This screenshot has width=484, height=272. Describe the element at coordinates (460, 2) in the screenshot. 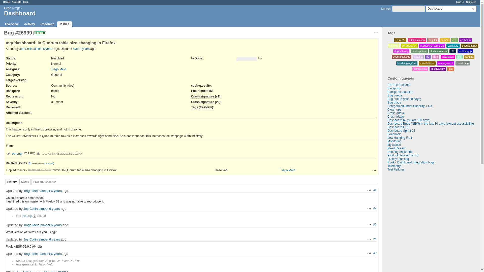

I see `Sign in` at that location.